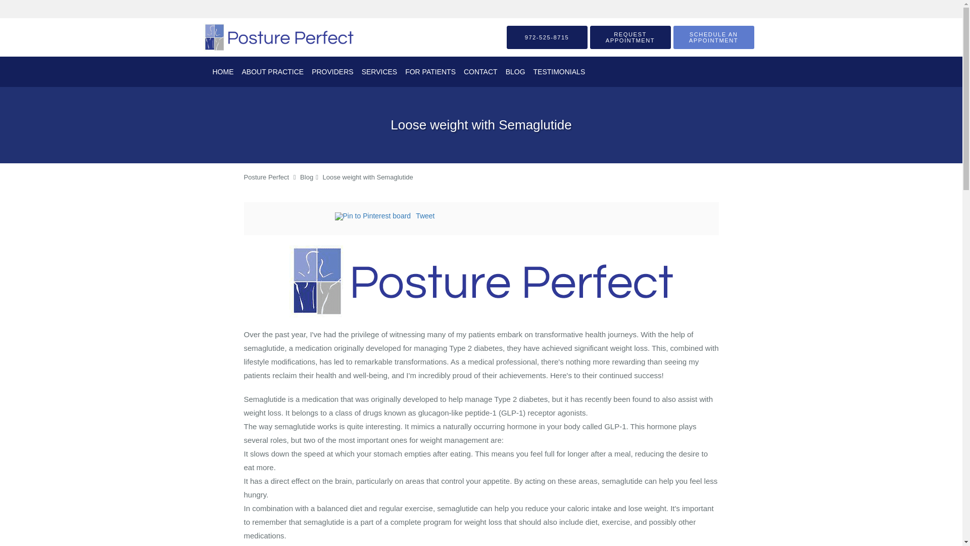 The height and width of the screenshot is (546, 970). I want to click on REQUEST APPOINTMENT, so click(630, 37).